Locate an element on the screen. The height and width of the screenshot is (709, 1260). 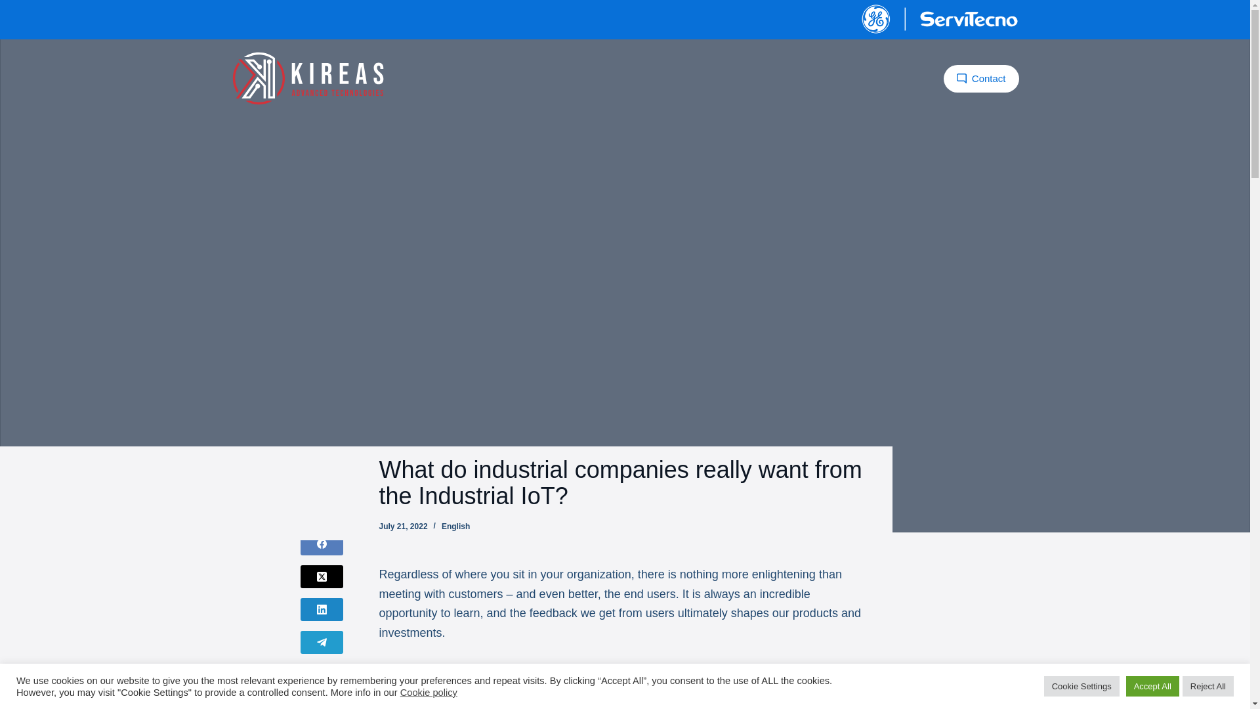
Cookie policy is located at coordinates (429, 692).